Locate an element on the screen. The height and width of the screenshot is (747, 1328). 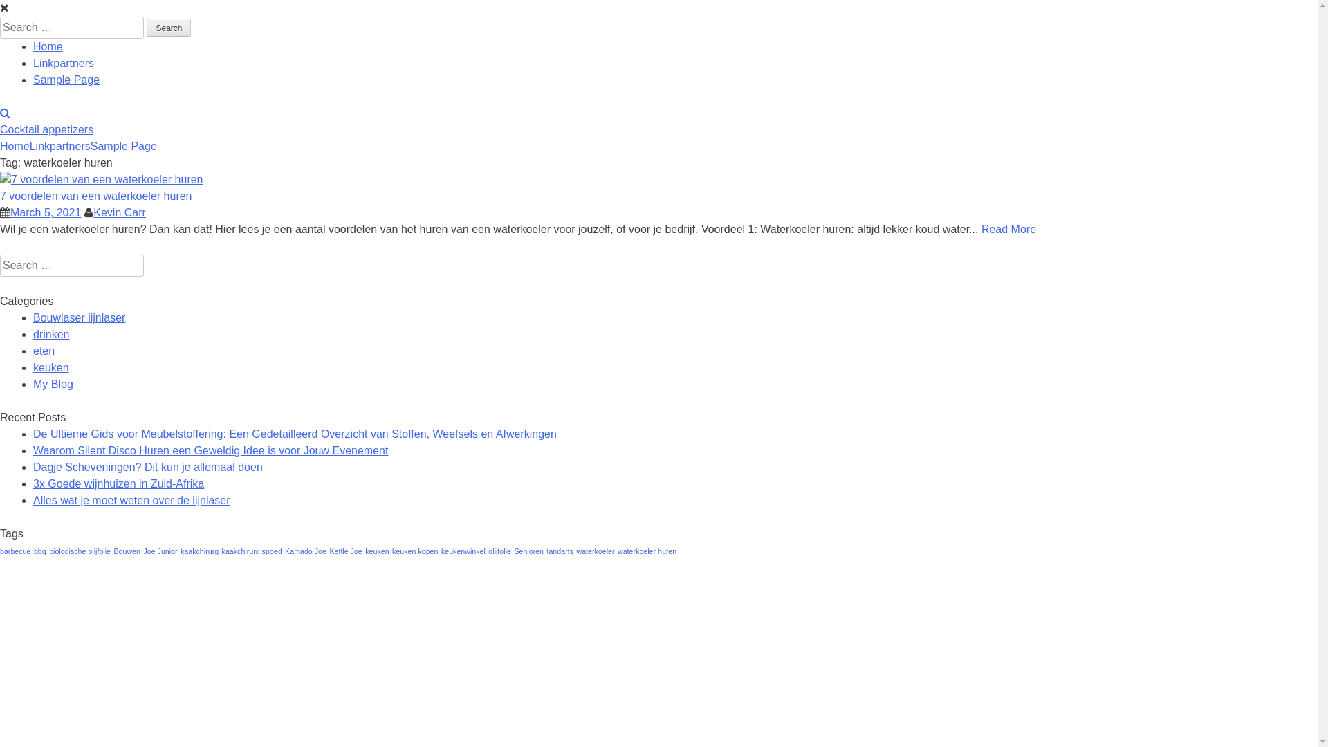
keuken is located at coordinates (377, 551).